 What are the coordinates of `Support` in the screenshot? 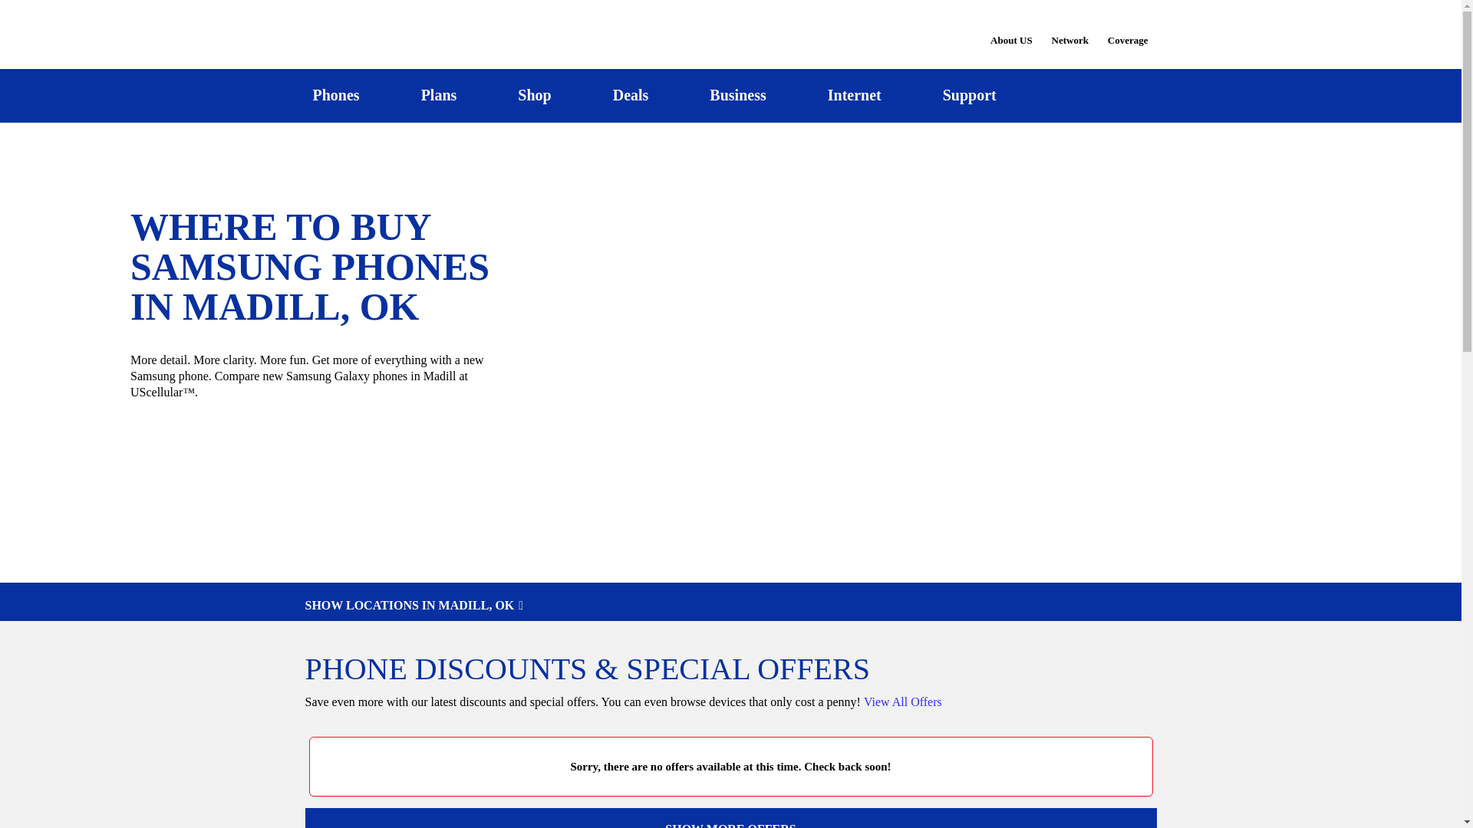 It's located at (969, 95).